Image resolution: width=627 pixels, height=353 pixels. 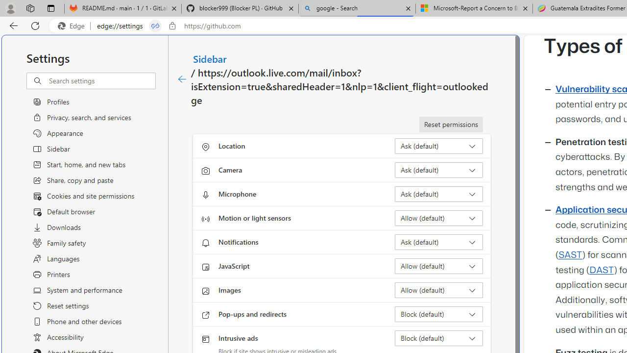 What do you see at coordinates (155, 26) in the screenshot?
I see `Tabs in split screen` at bounding box center [155, 26].